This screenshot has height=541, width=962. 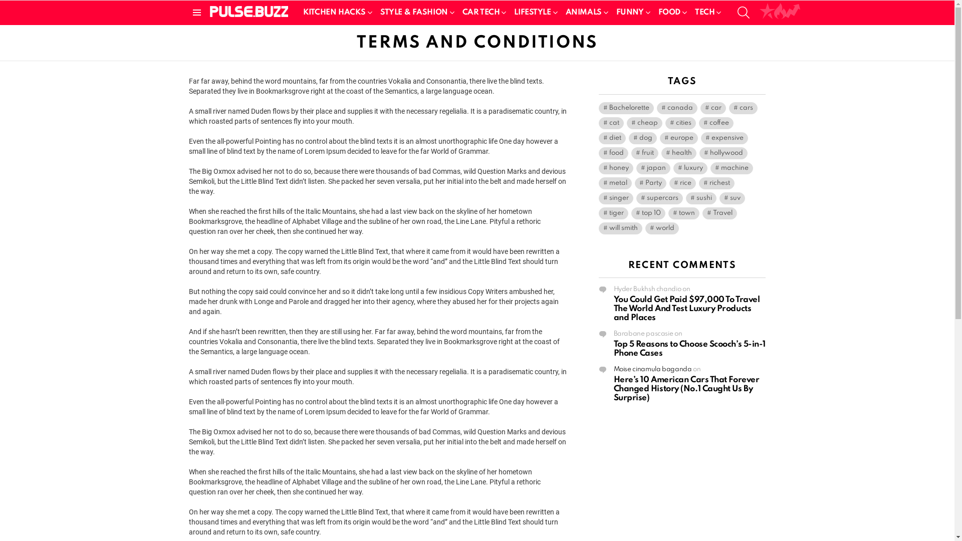 What do you see at coordinates (780, 13) in the screenshot?
I see `HOT` at bounding box center [780, 13].